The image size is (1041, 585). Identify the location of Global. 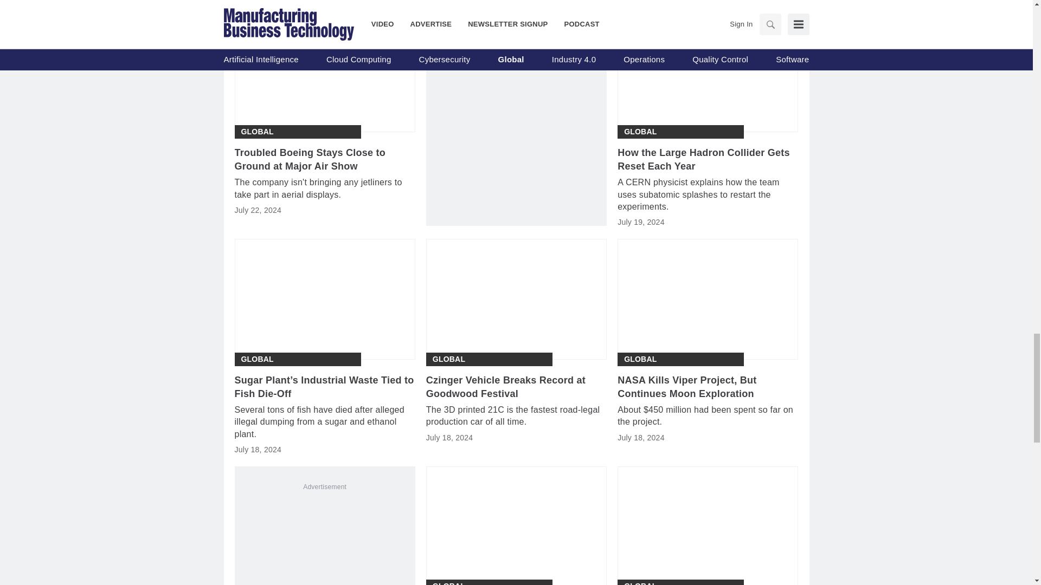
(449, 359).